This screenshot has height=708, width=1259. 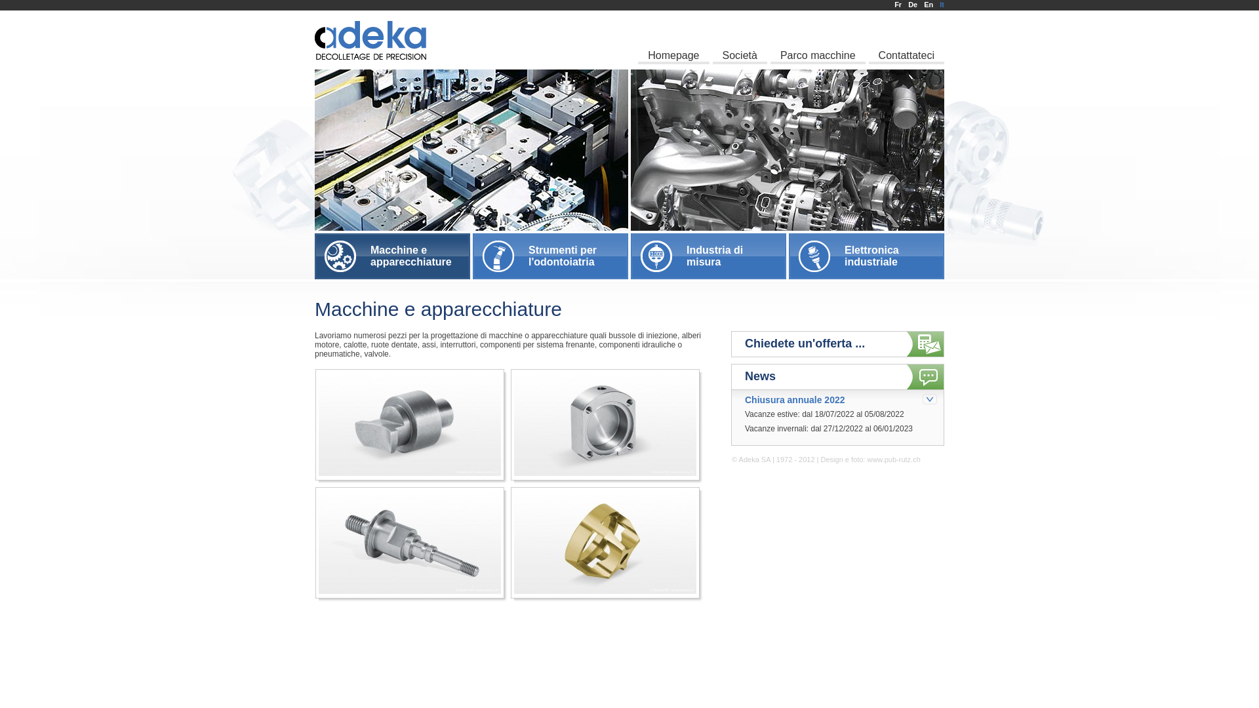 I want to click on De, so click(x=913, y=4).